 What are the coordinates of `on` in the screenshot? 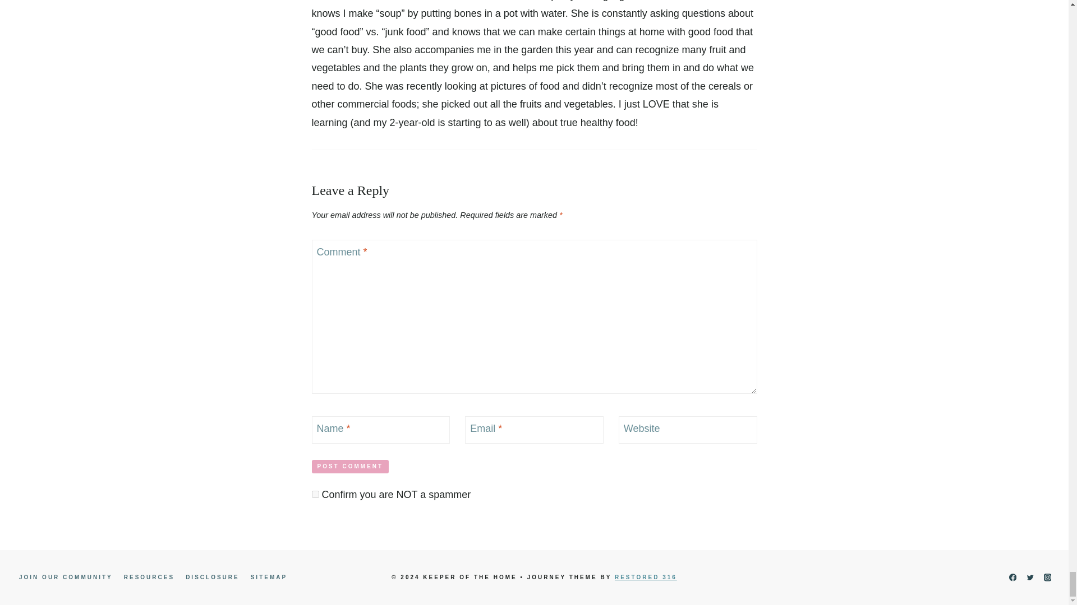 It's located at (315, 494).